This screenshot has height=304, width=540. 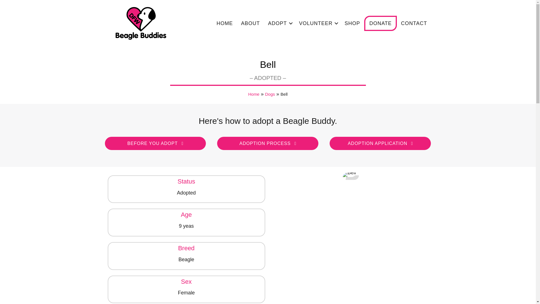 I want to click on BEFORE YOU ADOPT, so click(x=155, y=144).